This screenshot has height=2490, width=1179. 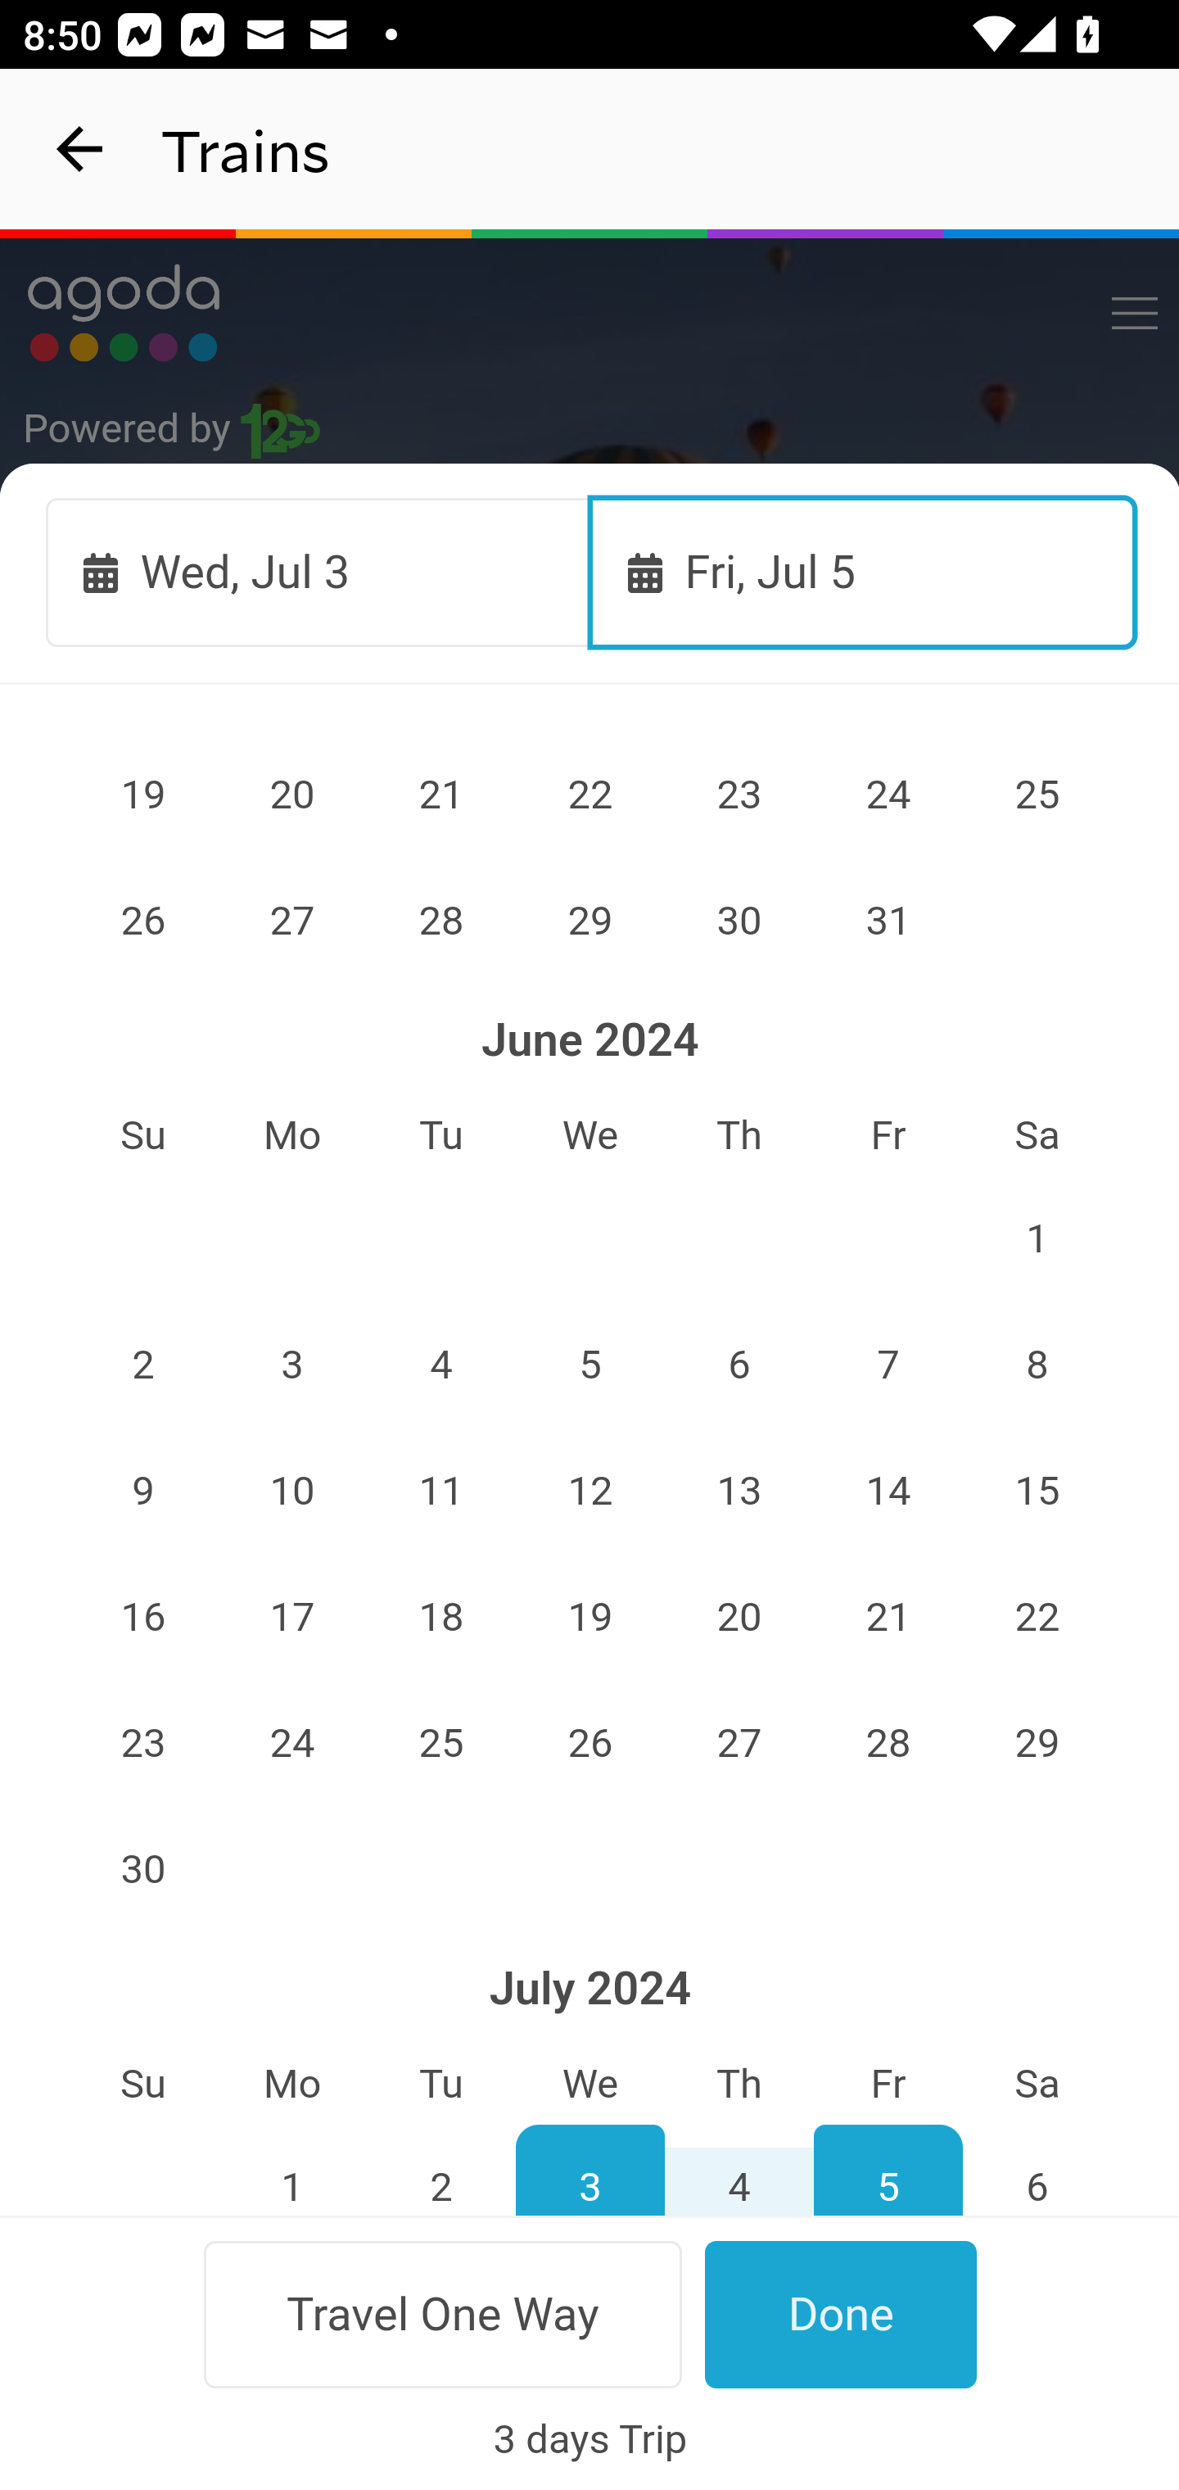 I want to click on 18, so click(x=442, y=1617).